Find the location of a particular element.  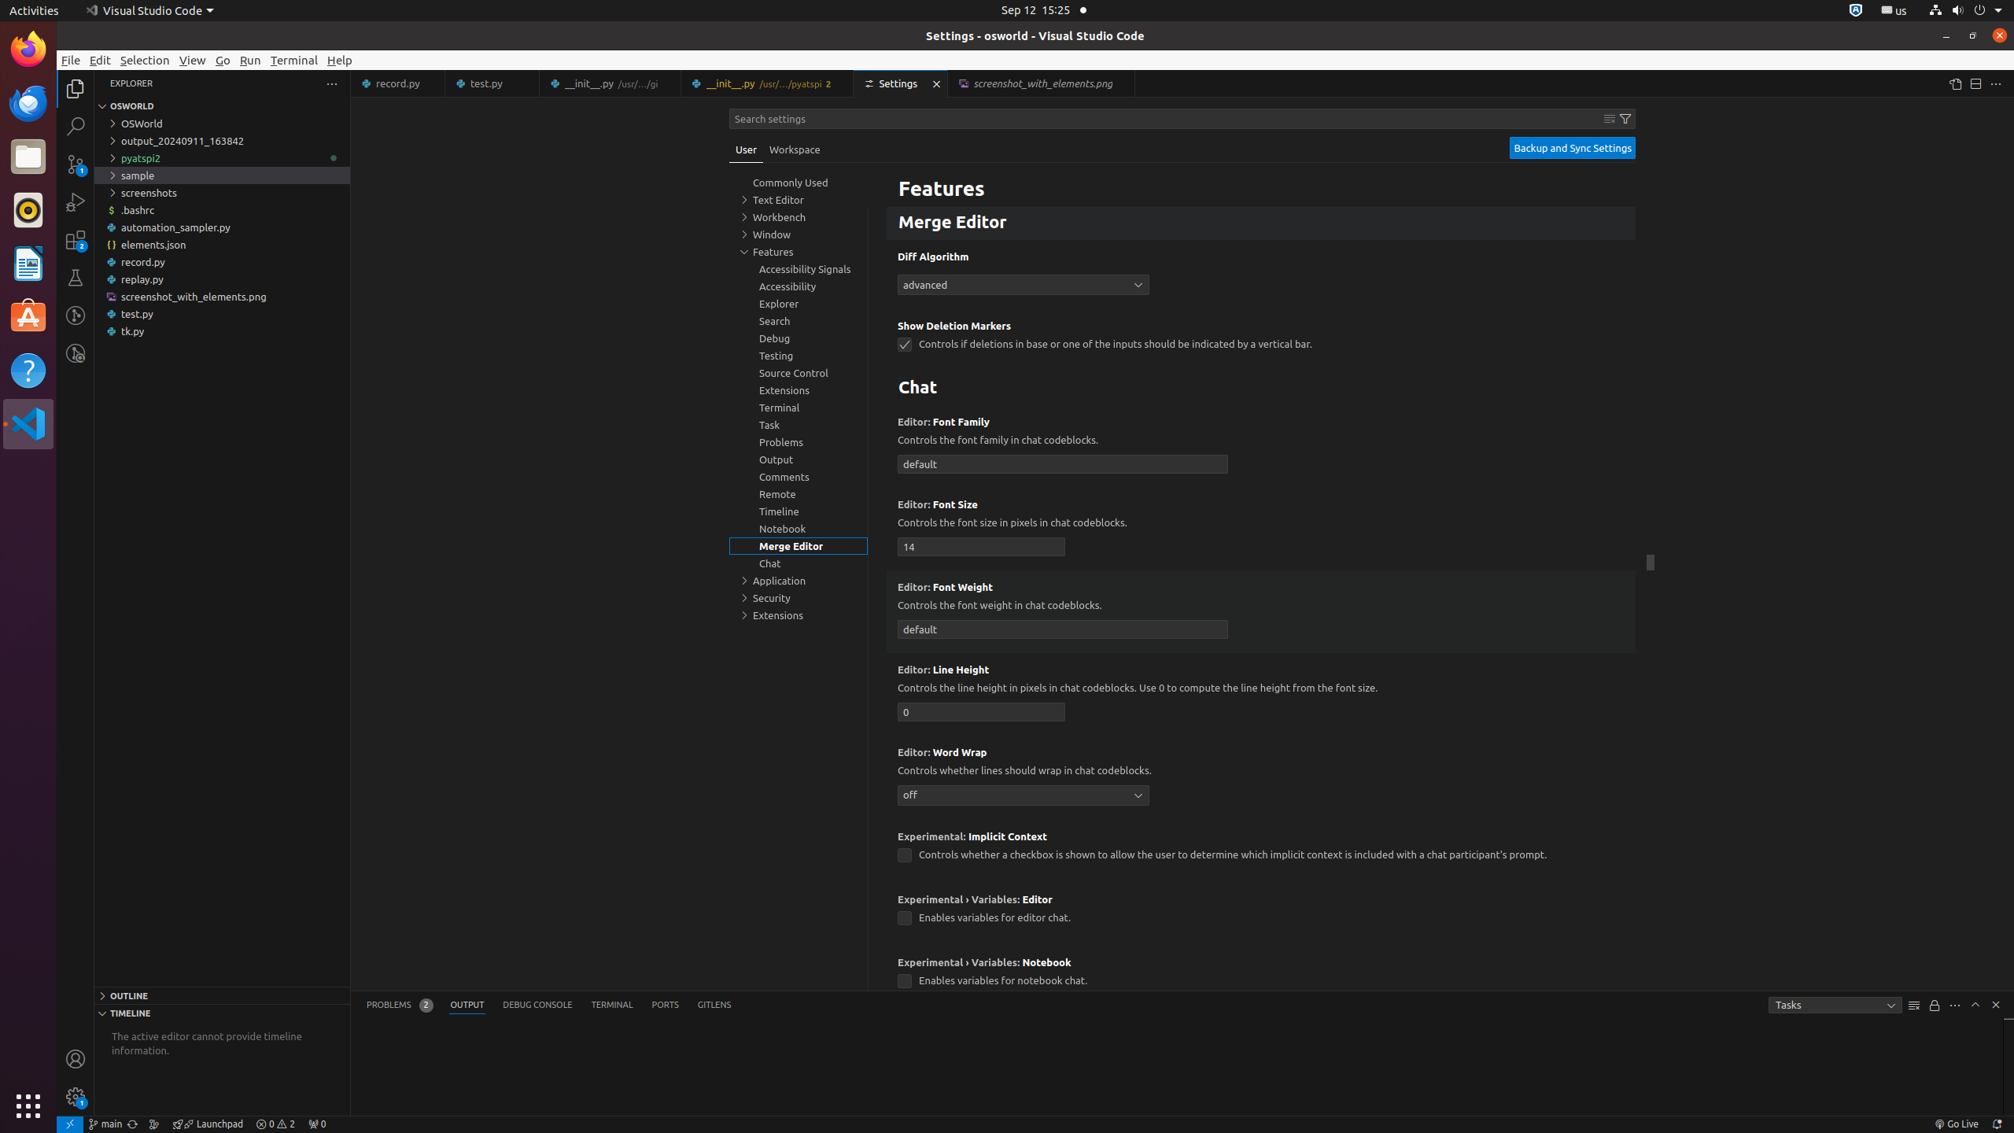

chat.editor.lineHeight is located at coordinates (982, 711).